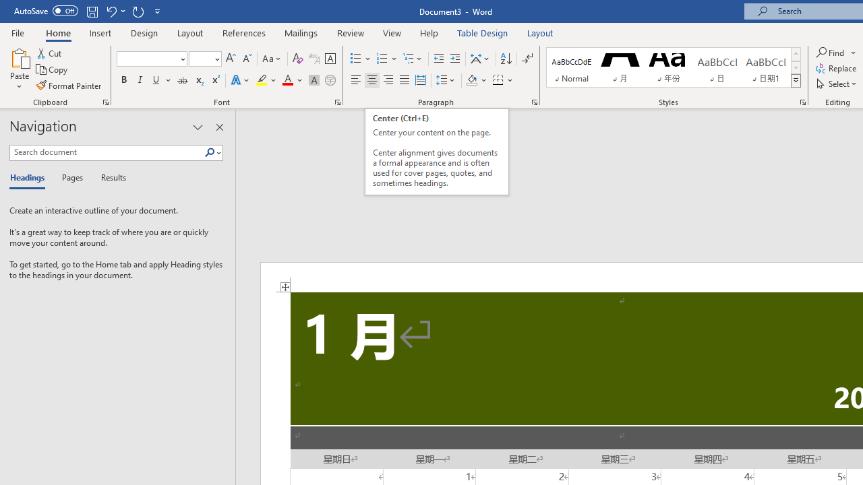 The height and width of the screenshot is (485, 863). Describe the element at coordinates (527, 59) in the screenshot. I see `Show/Hide Editing Marks` at that location.